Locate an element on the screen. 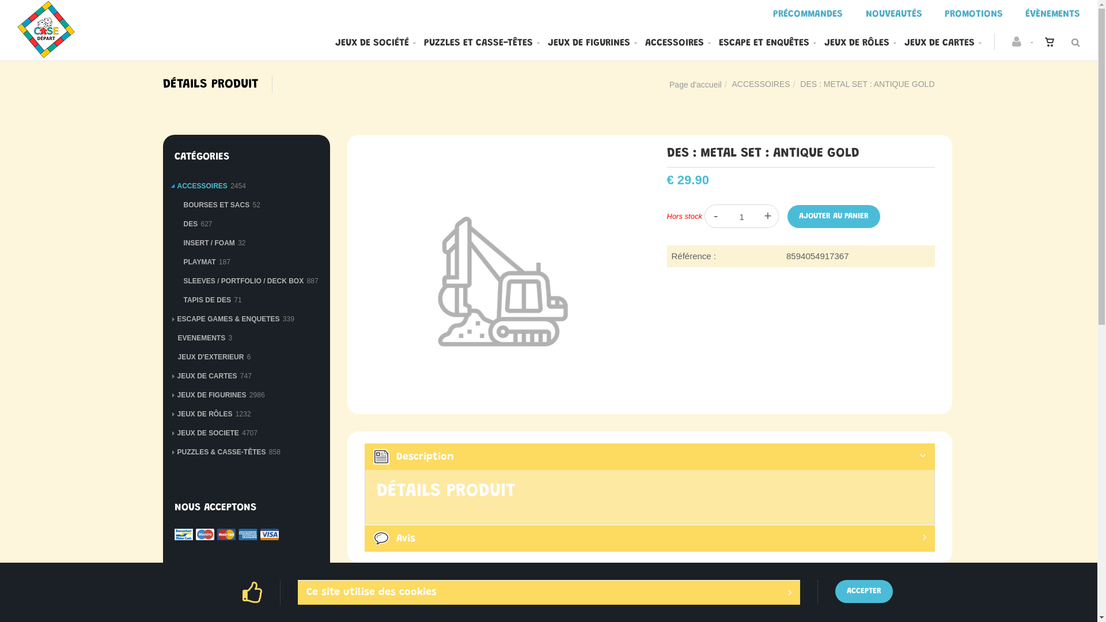 Image resolution: width=1106 pixels, height=622 pixels. TAPIS DE DES is located at coordinates (207, 300).